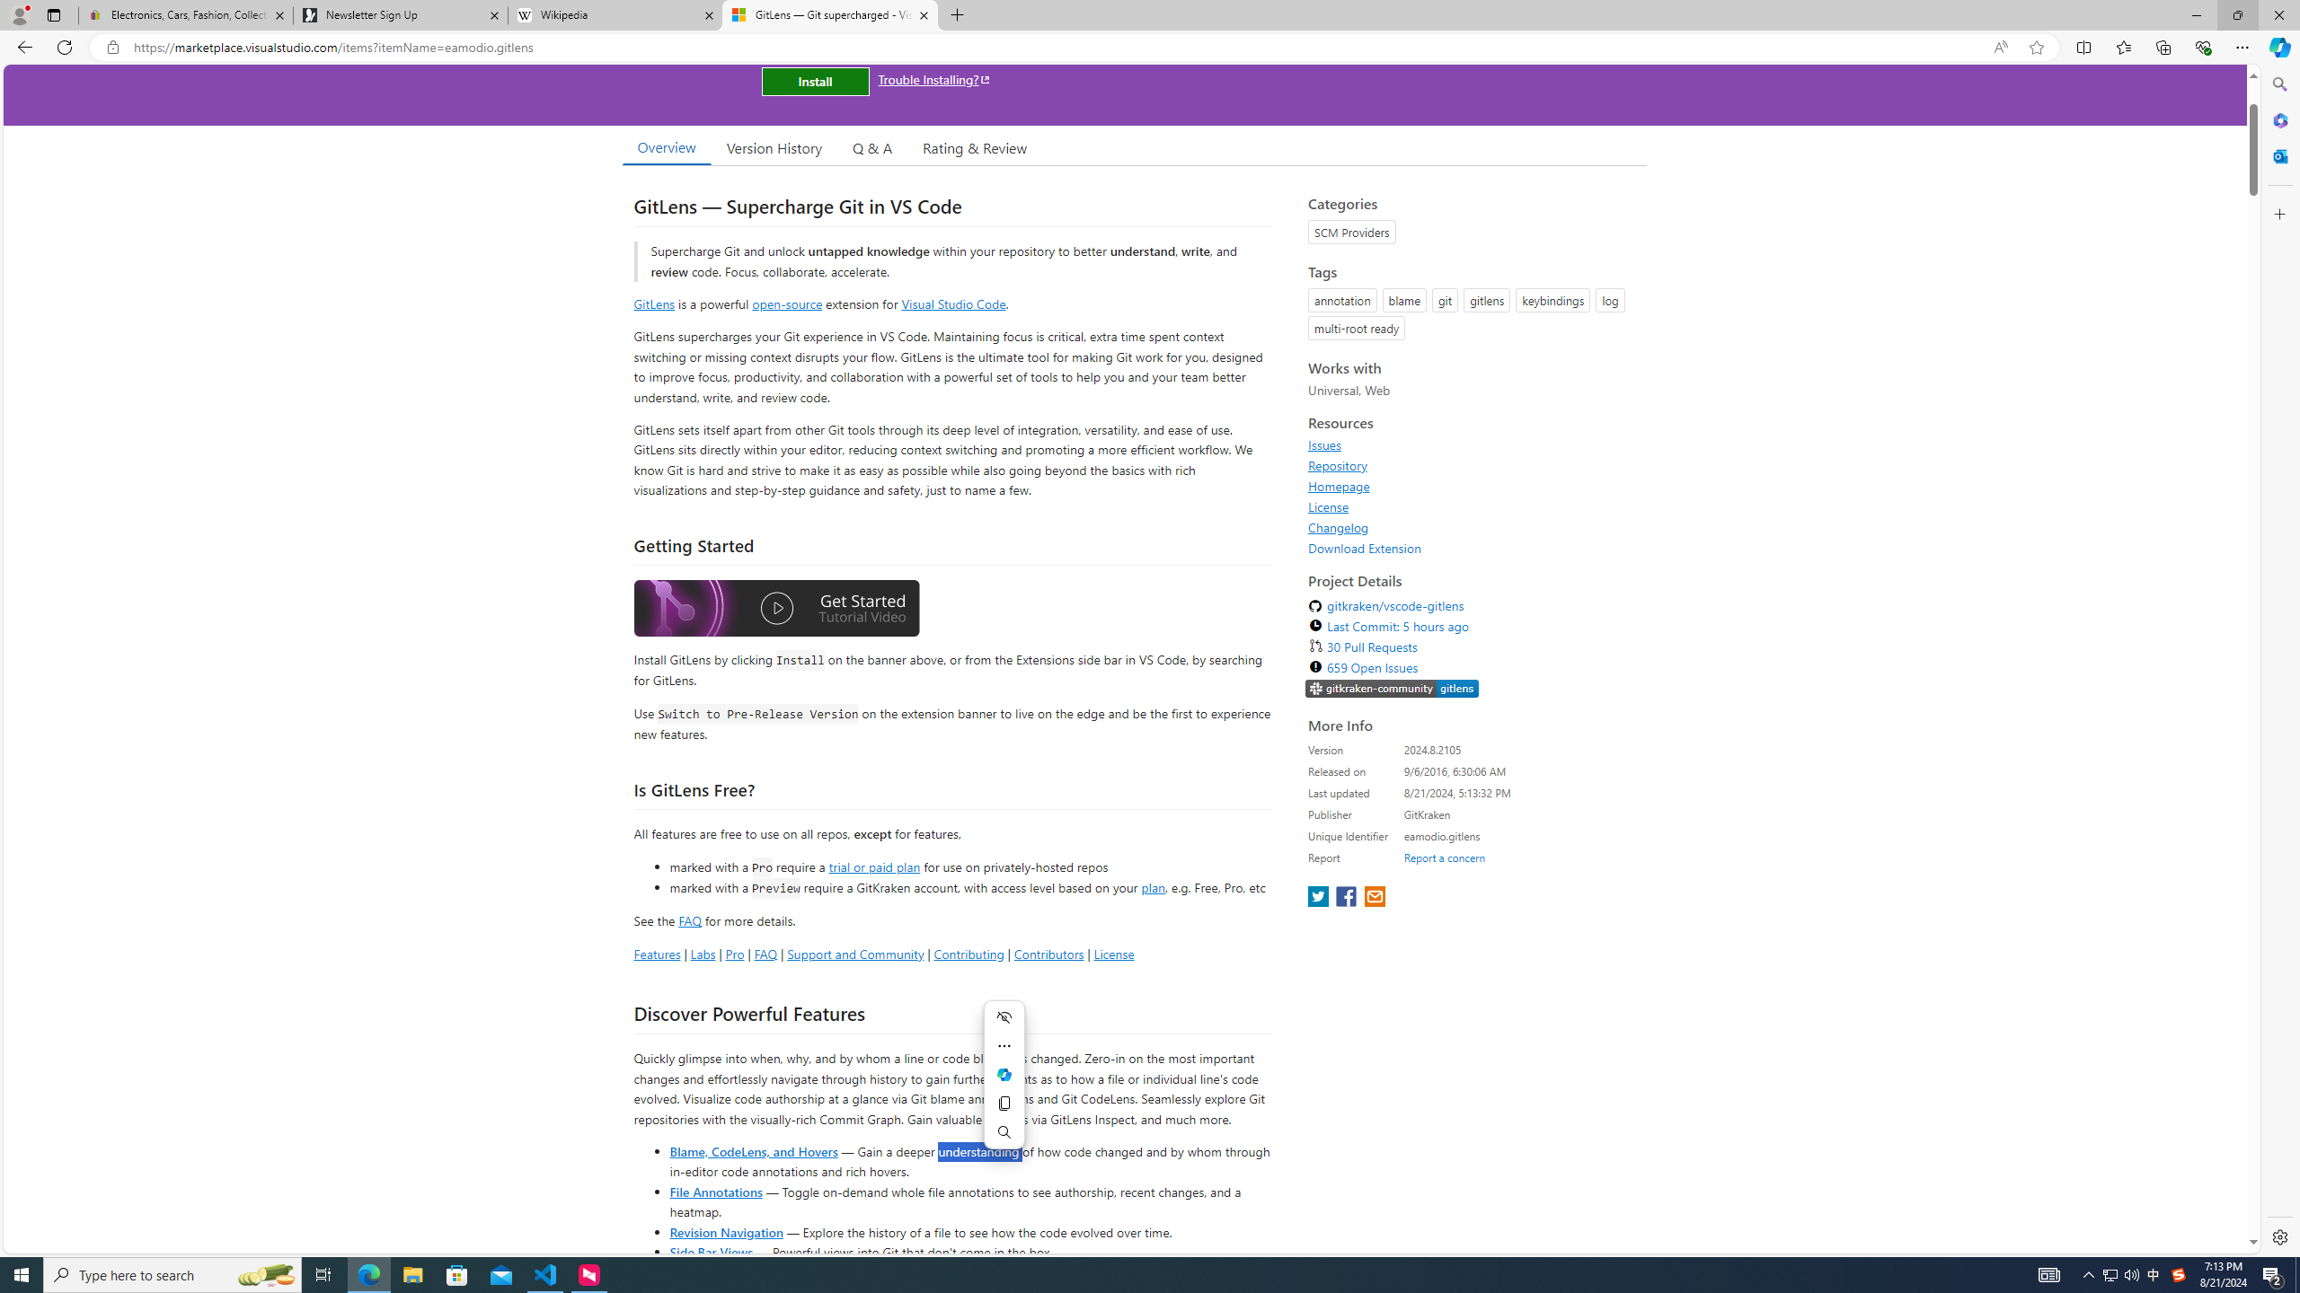  What do you see at coordinates (1365, 548) in the screenshot?
I see `Download Extension` at bounding box center [1365, 548].